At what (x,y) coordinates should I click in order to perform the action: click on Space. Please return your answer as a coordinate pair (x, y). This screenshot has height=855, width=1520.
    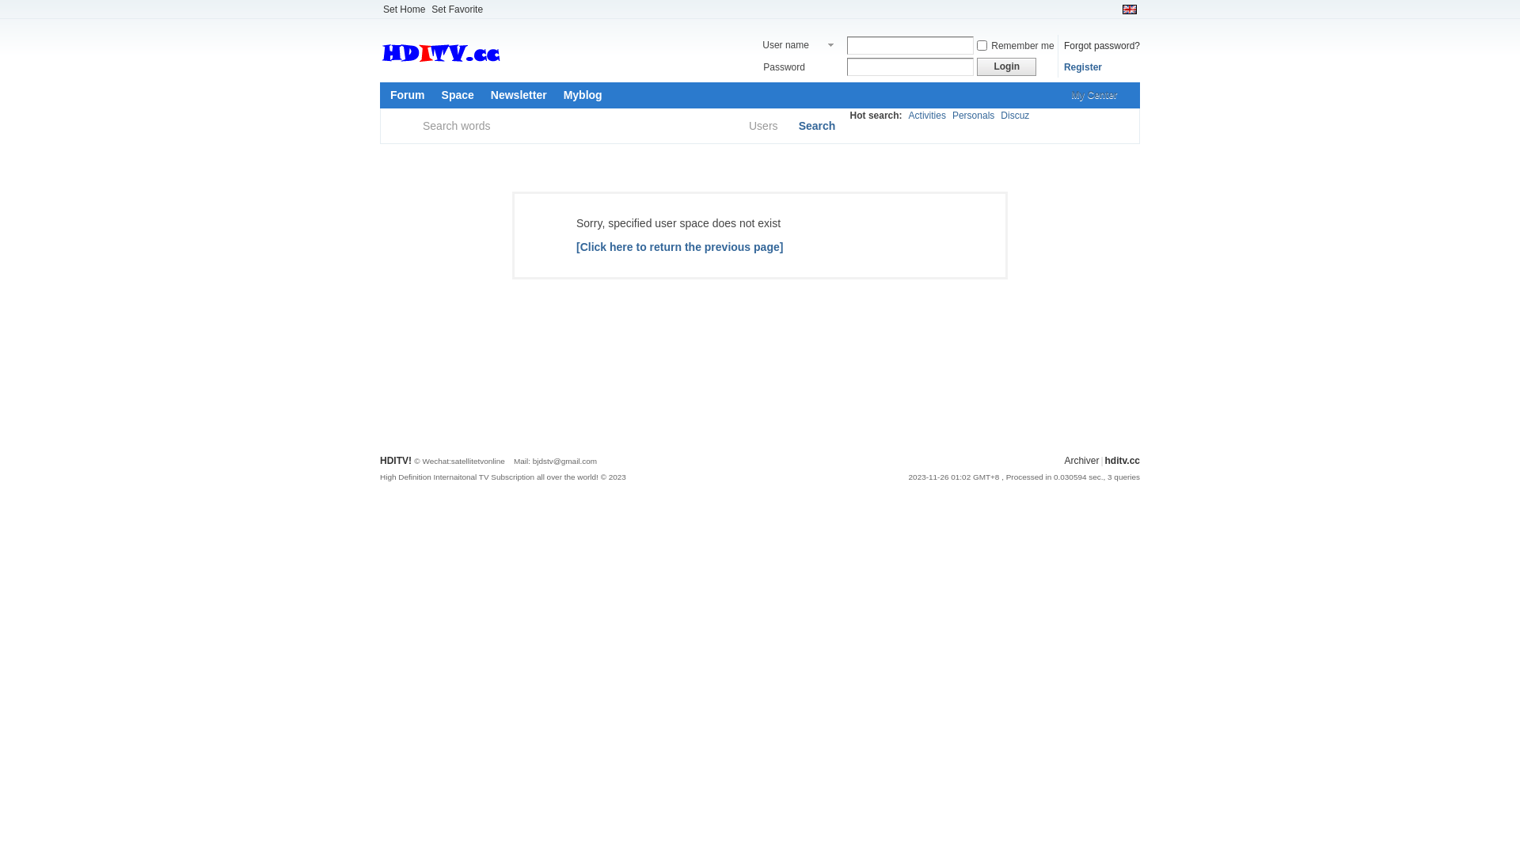
    Looking at the image, I should click on (458, 95).